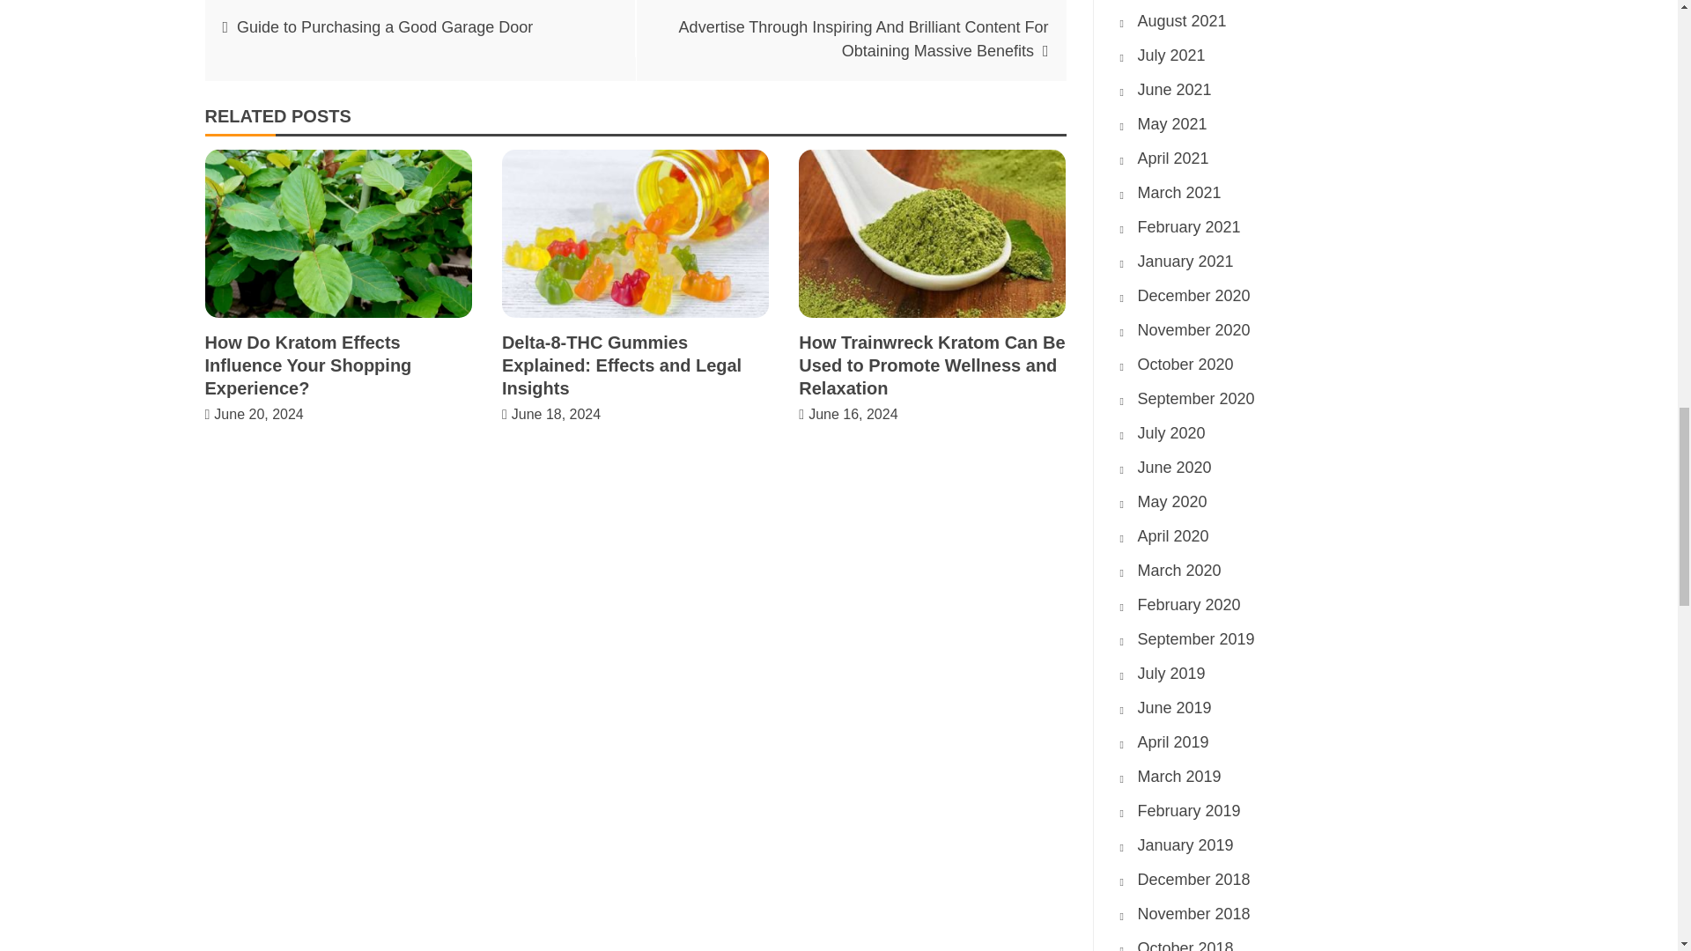 The width and height of the screenshot is (1691, 951). I want to click on Delta-8-THC Gummies Explained: Effects and Legal Insights, so click(622, 365).